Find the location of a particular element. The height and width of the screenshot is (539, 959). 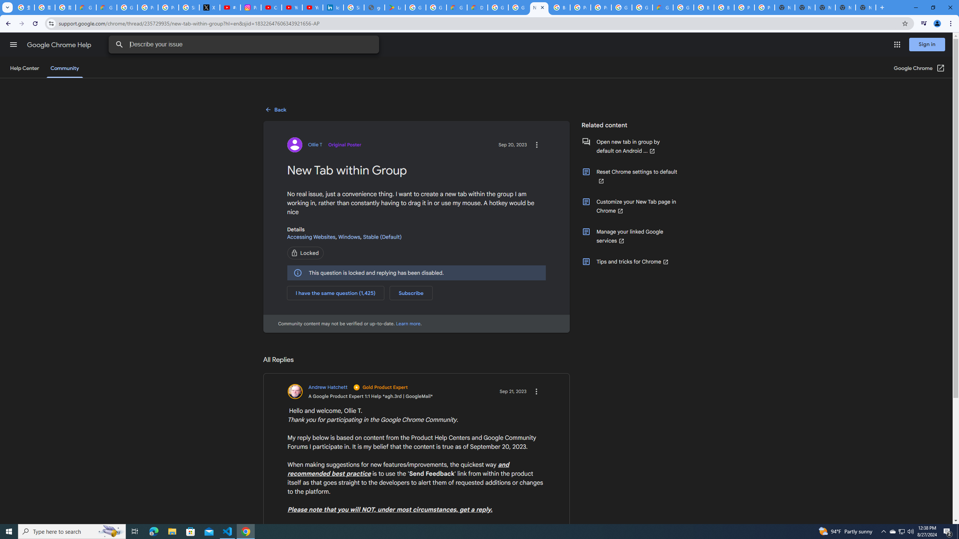

Google Cloud Platform is located at coordinates (642, 7).